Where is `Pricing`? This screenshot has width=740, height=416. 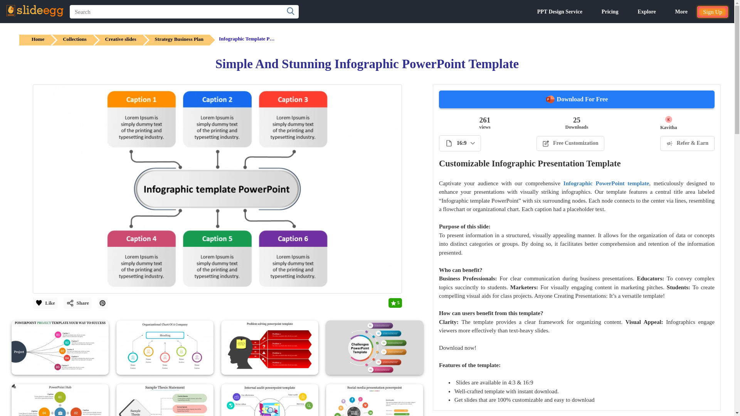 Pricing is located at coordinates (610, 12).